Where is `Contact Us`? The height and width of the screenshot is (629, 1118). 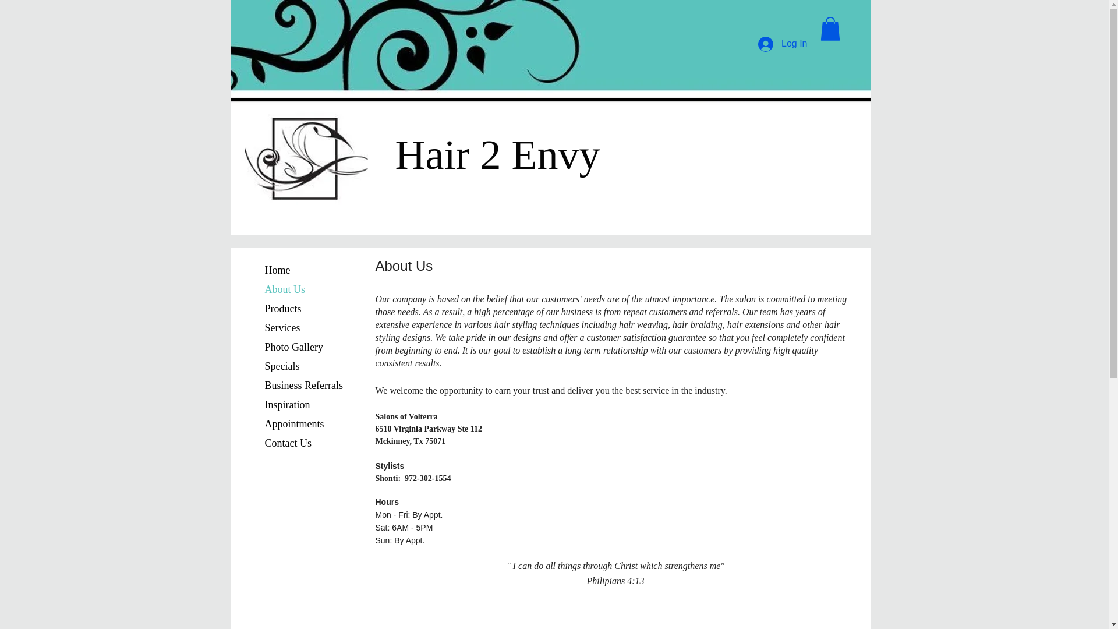 Contact Us is located at coordinates (288, 443).